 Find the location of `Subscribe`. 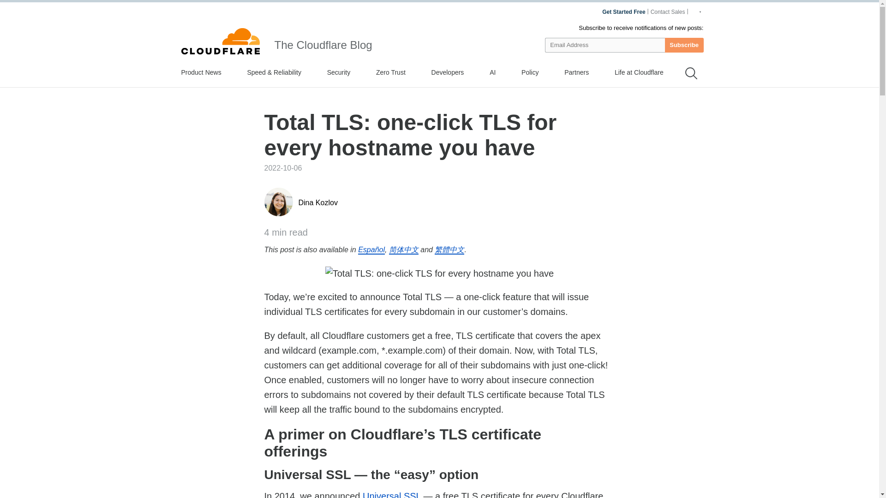

Subscribe is located at coordinates (684, 45).